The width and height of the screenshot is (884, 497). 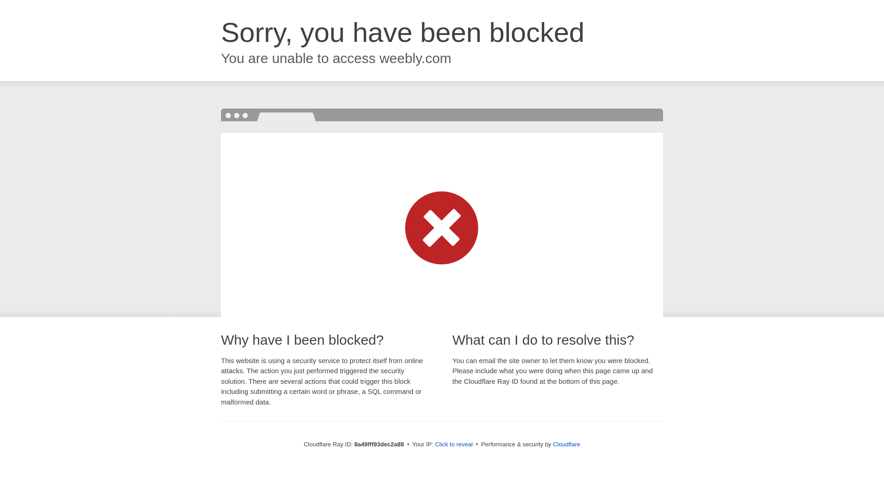 I want to click on Click to reveal, so click(x=454, y=445).